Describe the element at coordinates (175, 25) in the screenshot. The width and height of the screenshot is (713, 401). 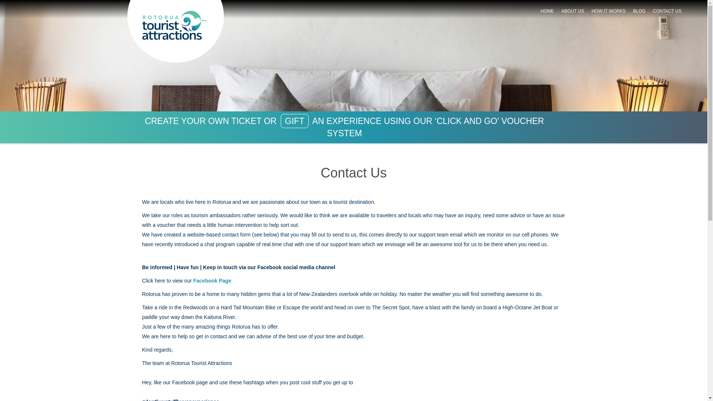
I see `Rotorua Tourist Attractions` at that location.